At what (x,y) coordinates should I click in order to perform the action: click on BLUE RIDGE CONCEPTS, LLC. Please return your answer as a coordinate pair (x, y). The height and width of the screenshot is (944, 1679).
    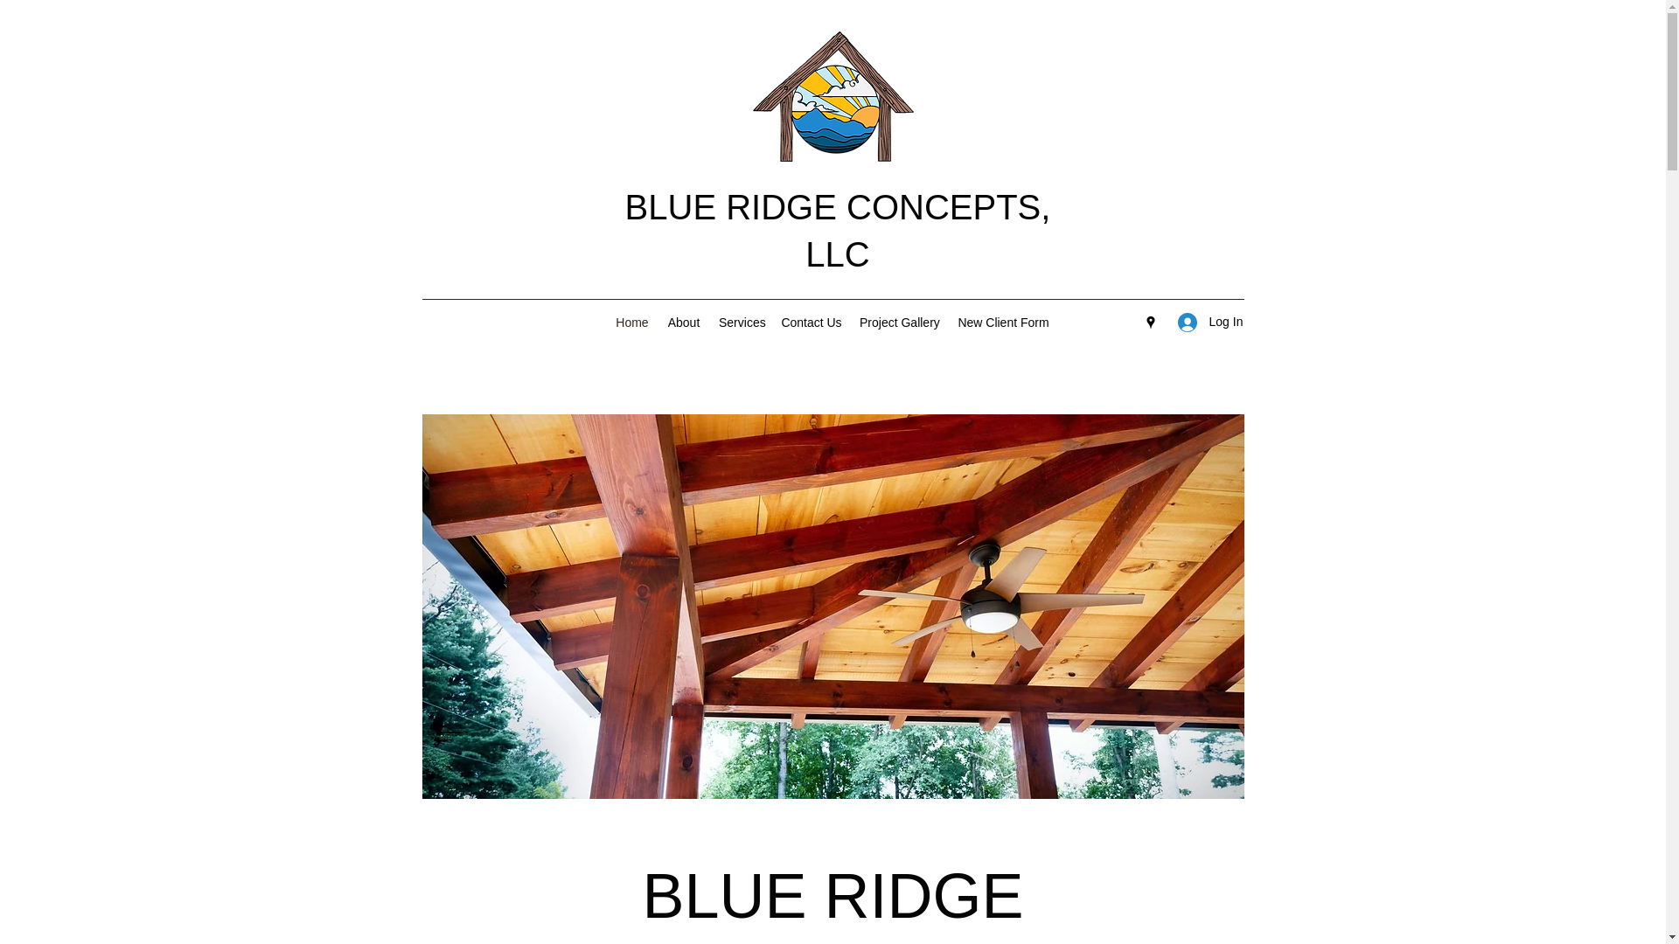
    Looking at the image, I should click on (838, 231).